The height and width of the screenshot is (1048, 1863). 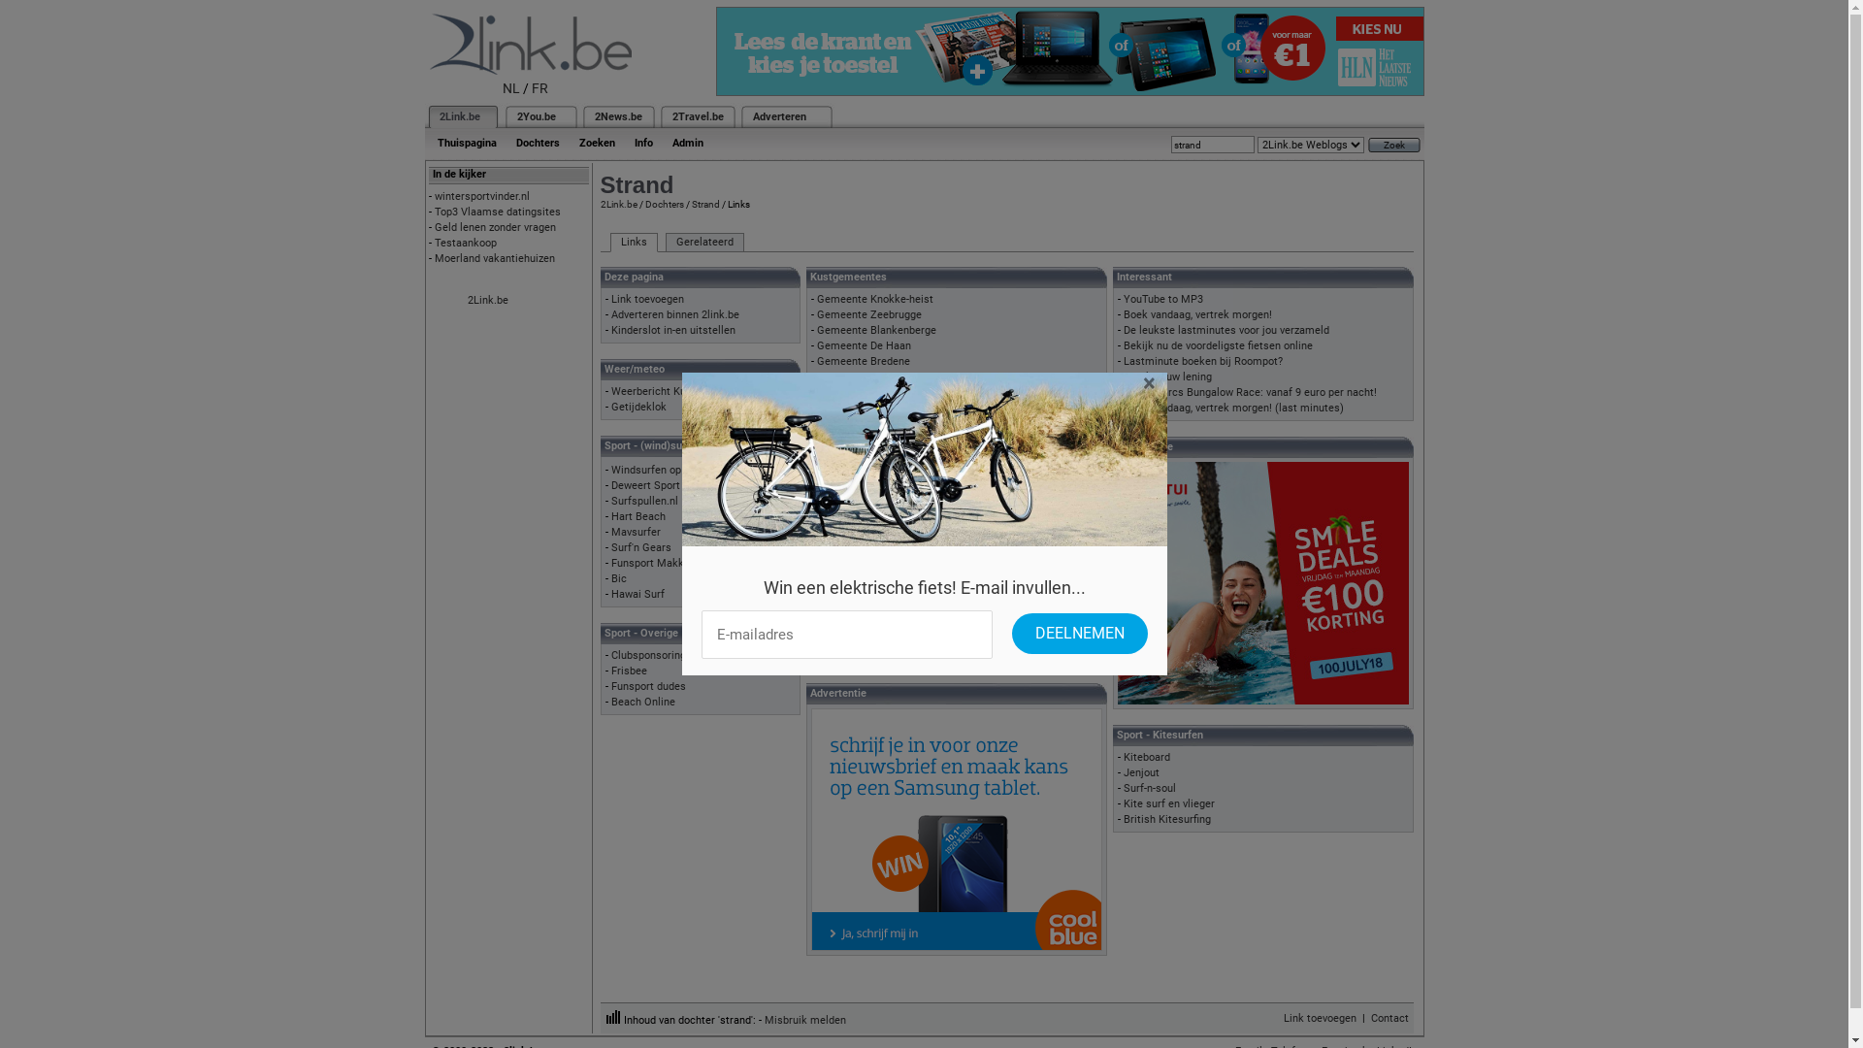 I want to click on Sandaholics, so click(x=846, y=485).